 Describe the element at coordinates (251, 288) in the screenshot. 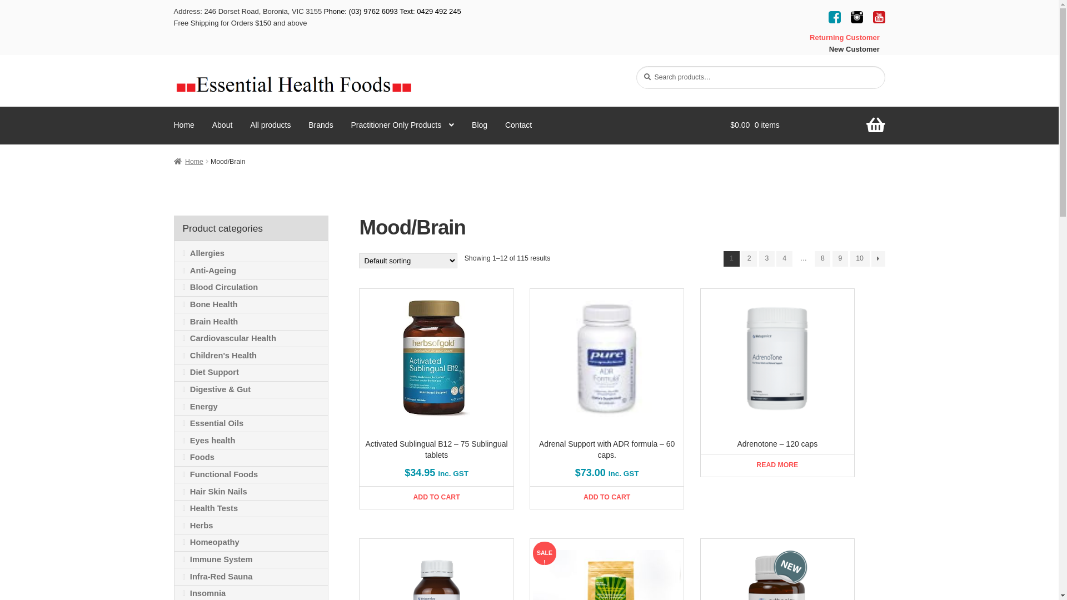

I see `Blood Circulation` at that location.